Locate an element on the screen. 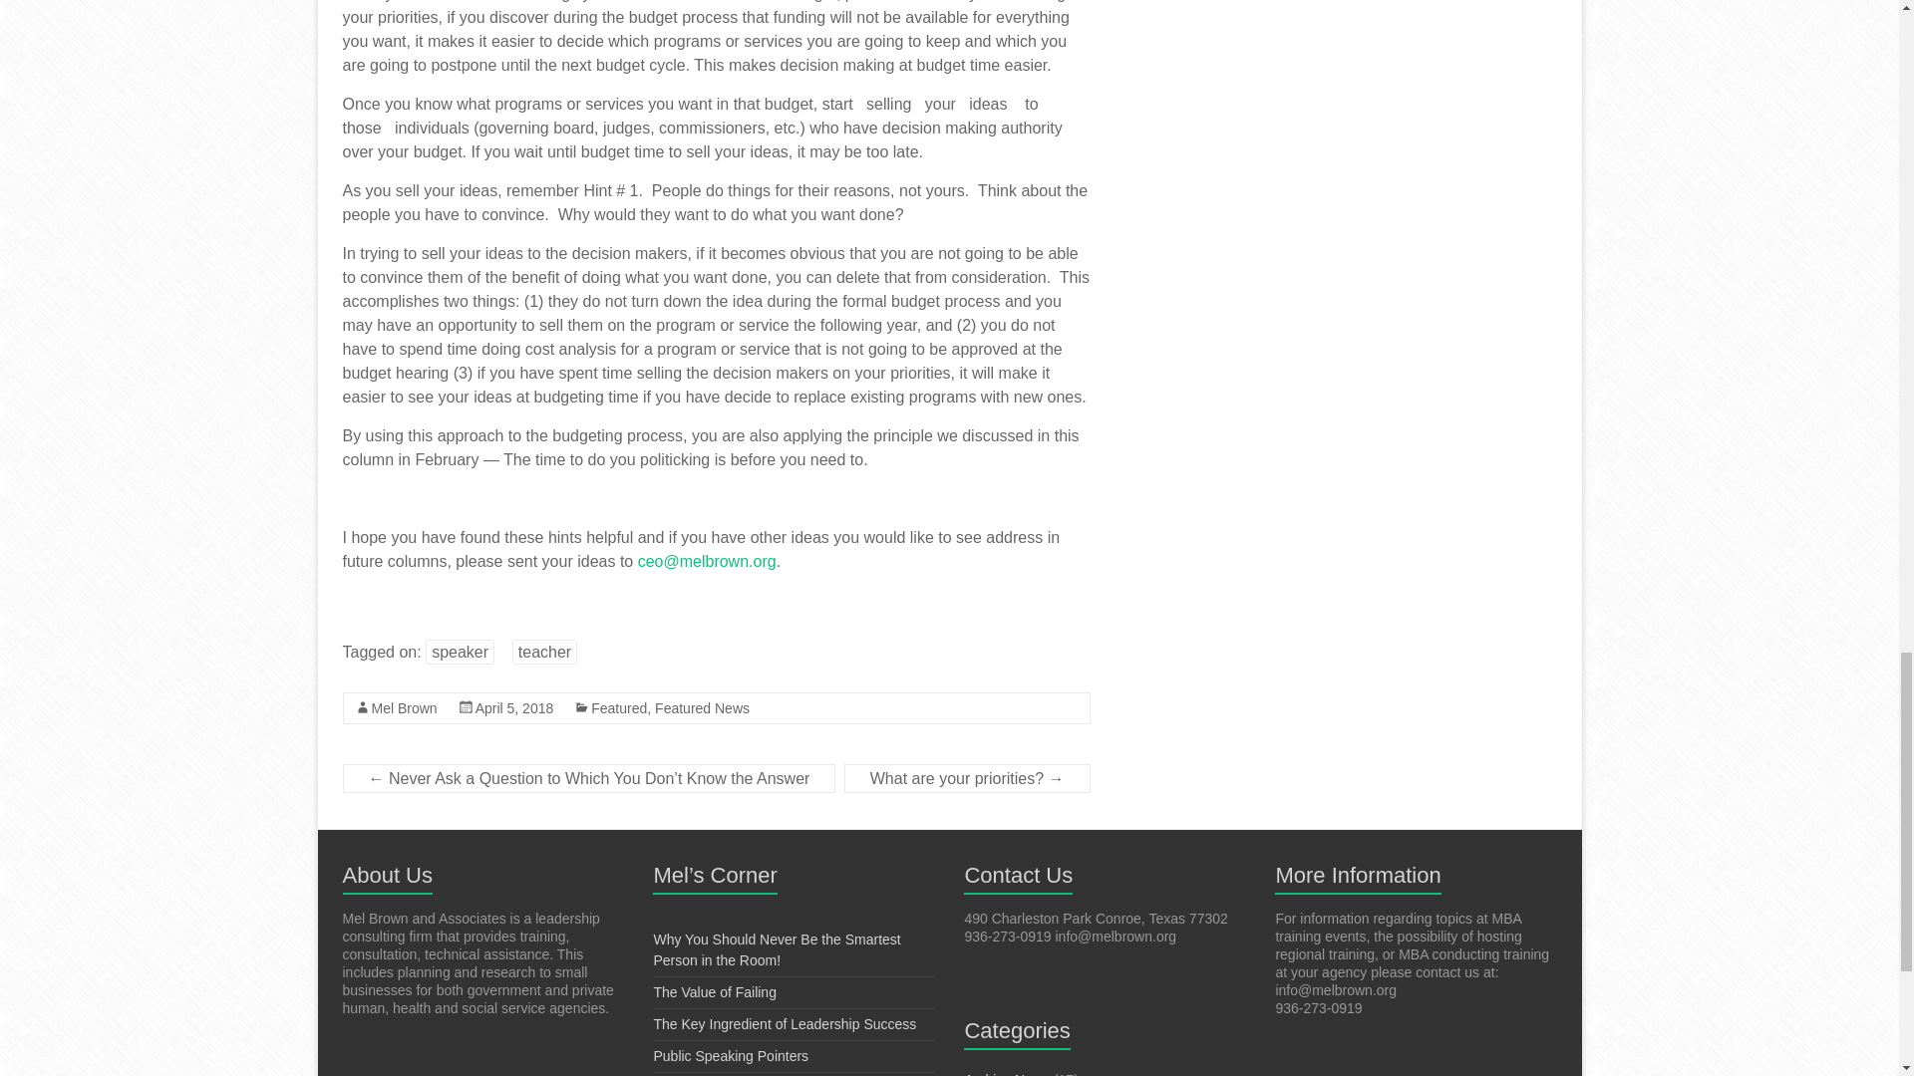 The image size is (1914, 1076). April 5, 2018 is located at coordinates (514, 708).